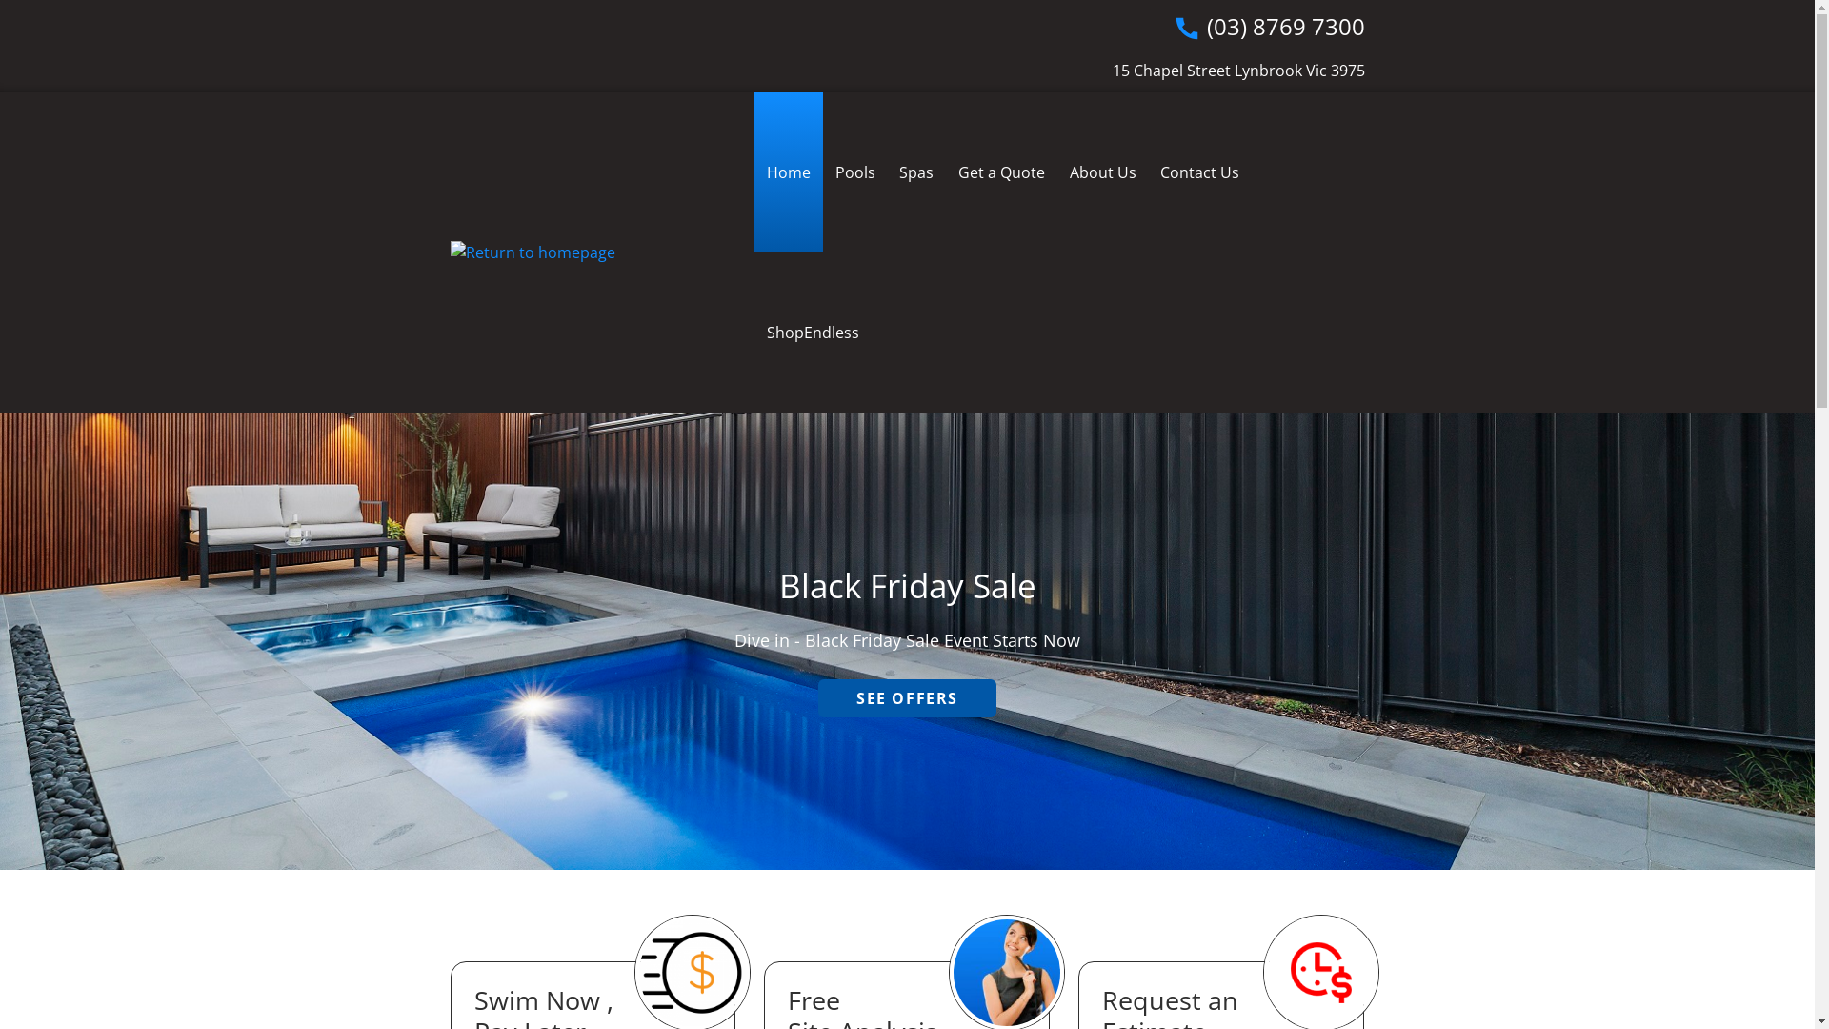  Describe the element at coordinates (789, 172) in the screenshot. I see `Home` at that location.